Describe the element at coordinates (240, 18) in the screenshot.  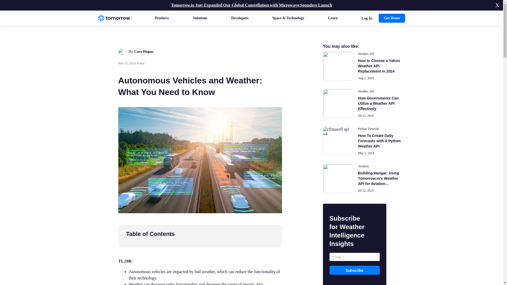
I see `Developers` at that location.